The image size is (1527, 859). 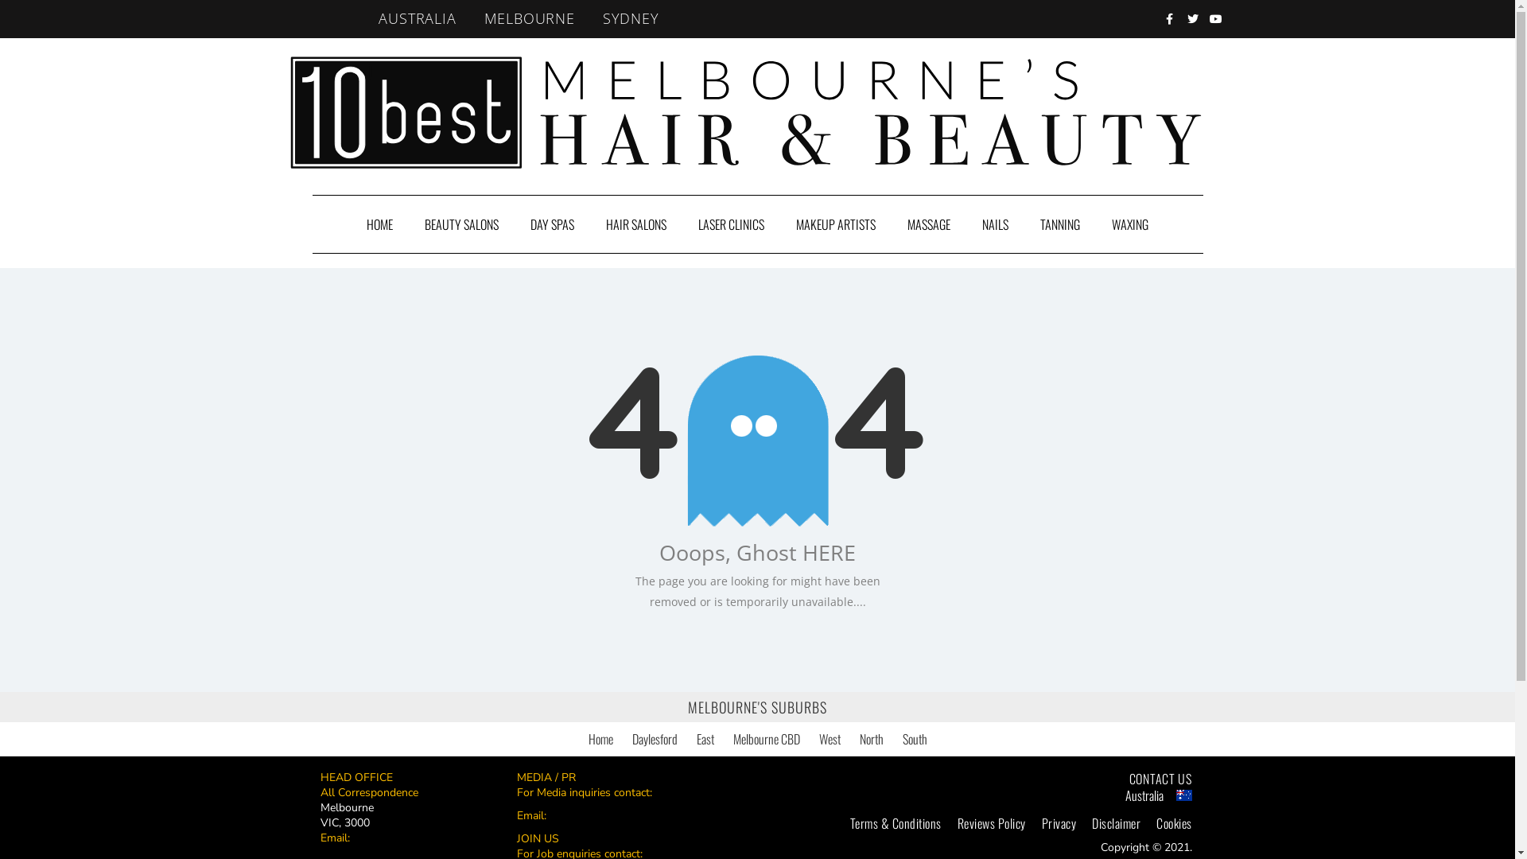 What do you see at coordinates (836, 224) in the screenshot?
I see `MAKEUP ARTISTS` at bounding box center [836, 224].